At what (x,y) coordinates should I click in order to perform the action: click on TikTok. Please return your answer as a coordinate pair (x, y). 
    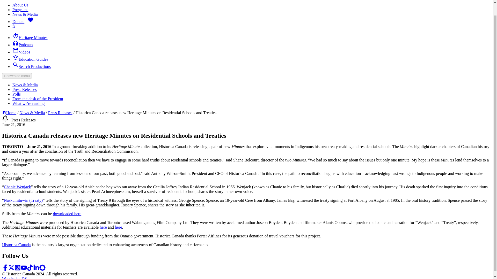
    Looking at the image, I should click on (30, 269).